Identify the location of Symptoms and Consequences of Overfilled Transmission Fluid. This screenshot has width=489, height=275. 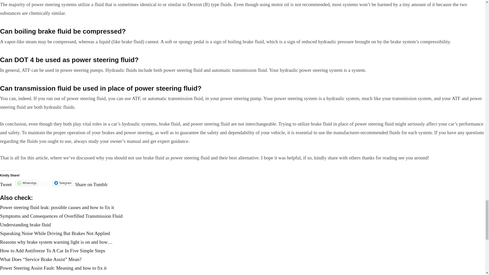
(61, 216).